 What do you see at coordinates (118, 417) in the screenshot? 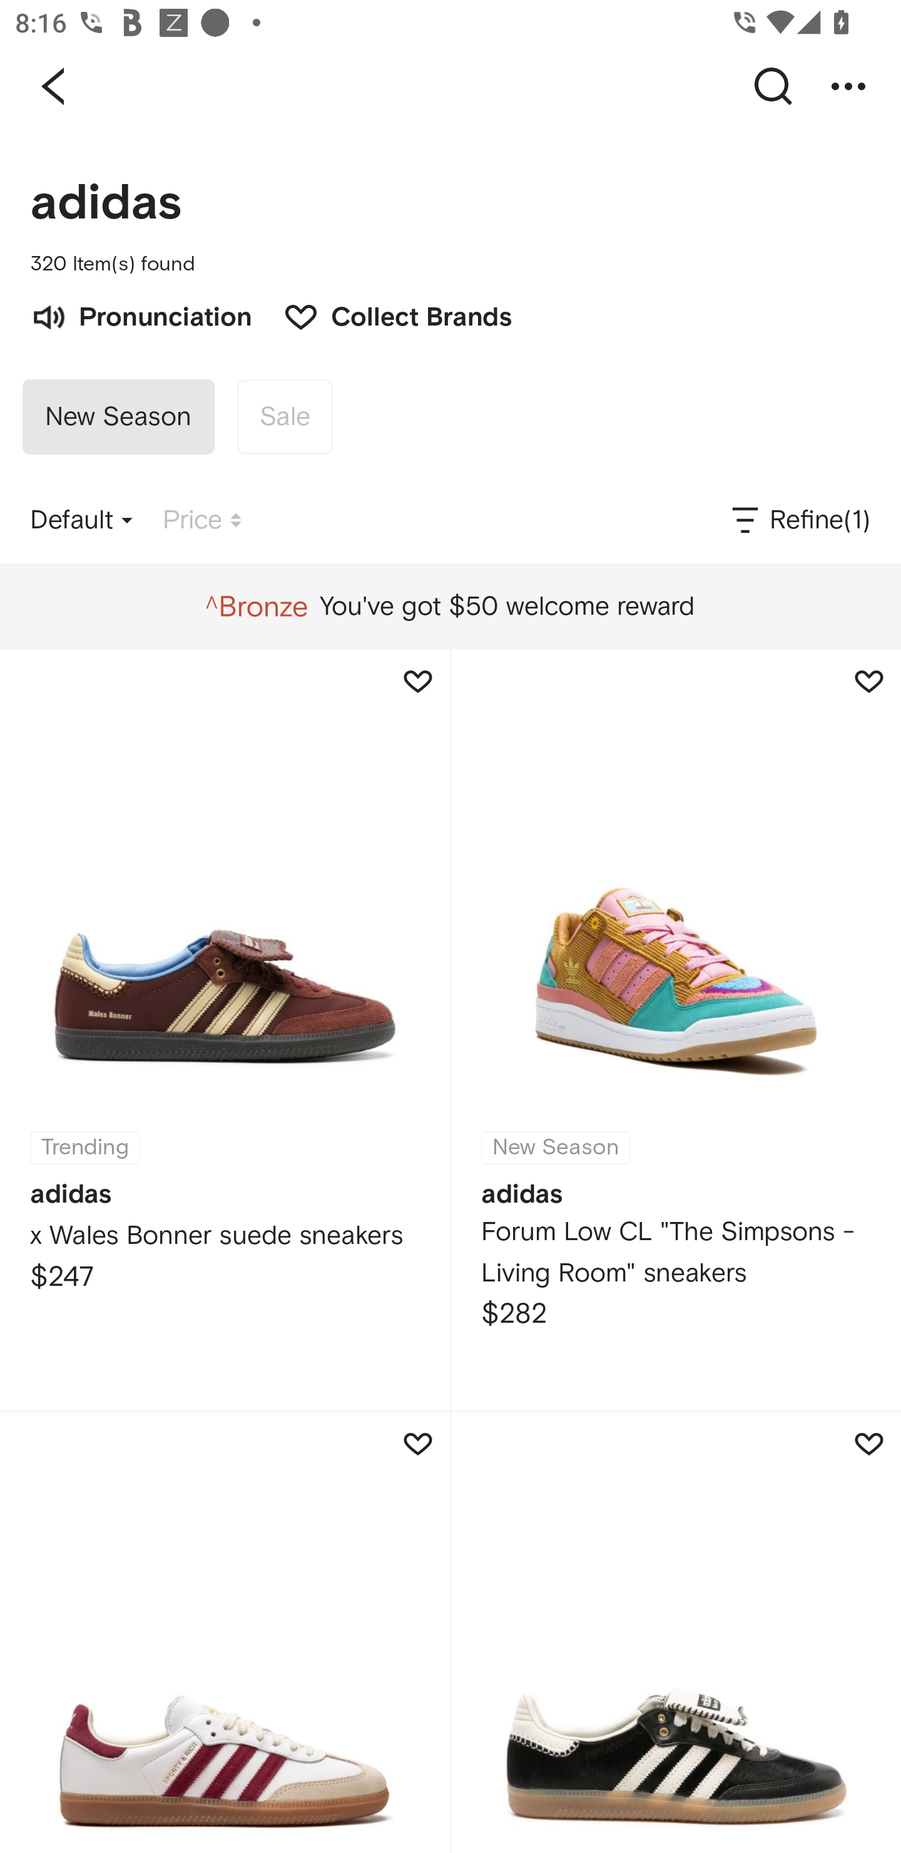
I see `New Season` at bounding box center [118, 417].